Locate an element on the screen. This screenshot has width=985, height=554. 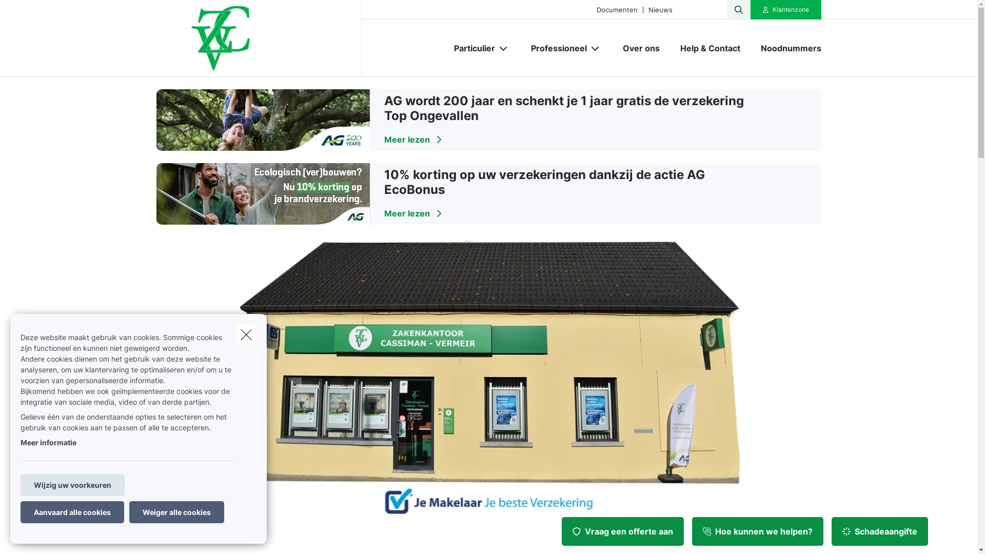
Documenten is located at coordinates (617, 9).